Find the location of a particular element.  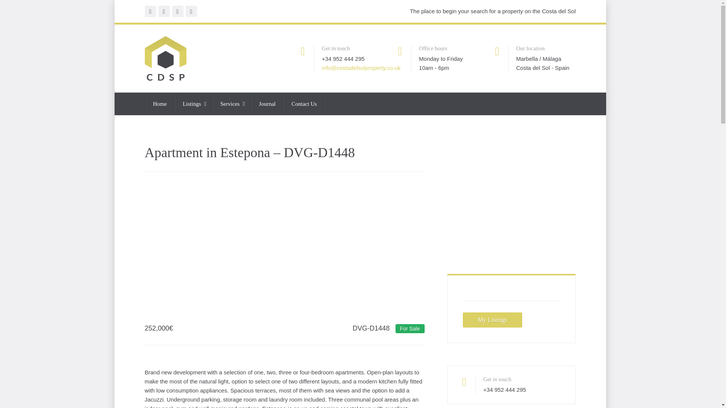

Contact Us is located at coordinates (304, 104).